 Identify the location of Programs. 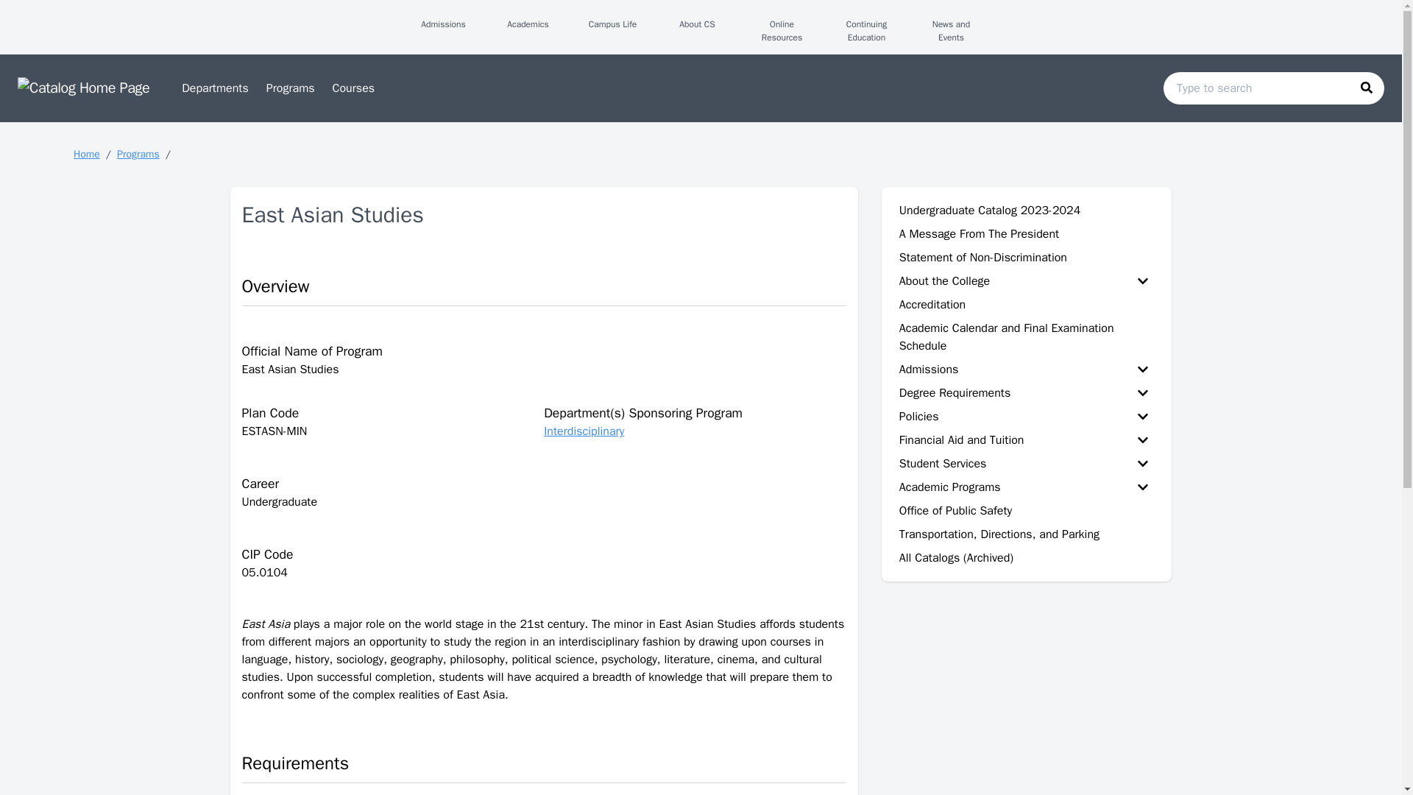
(290, 88).